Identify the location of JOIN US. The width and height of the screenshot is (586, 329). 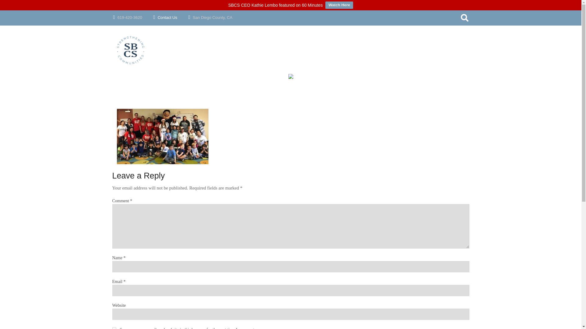
(313, 41).